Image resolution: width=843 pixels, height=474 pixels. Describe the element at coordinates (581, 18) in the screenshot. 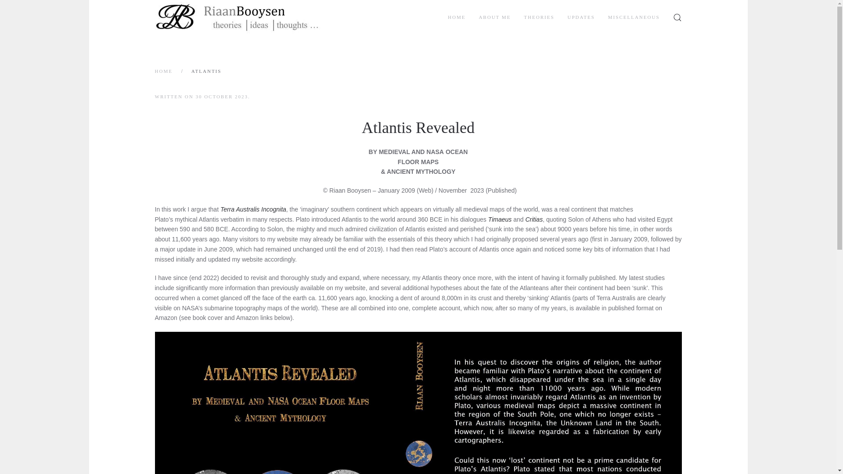

I see `UPDATES` at that location.